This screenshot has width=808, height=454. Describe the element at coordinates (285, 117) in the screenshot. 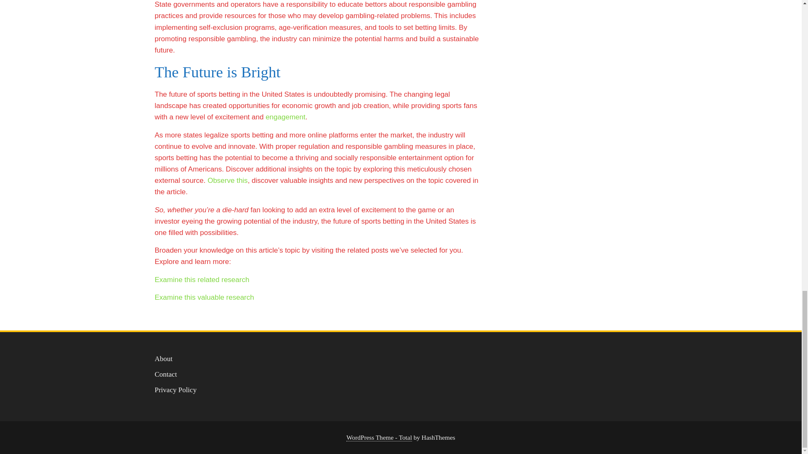

I see `engagement` at that location.